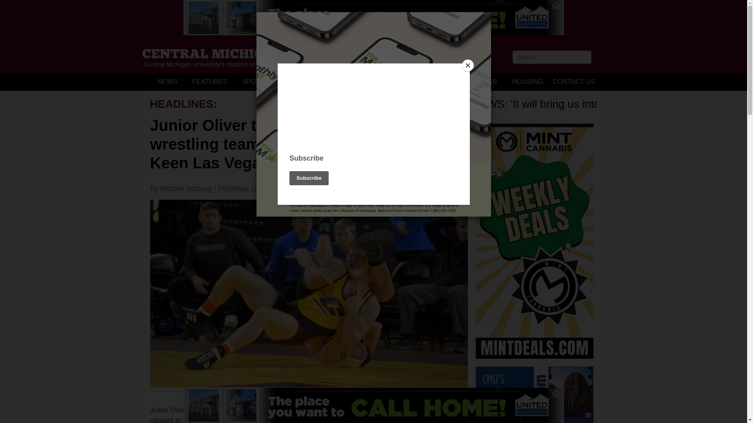  Describe the element at coordinates (475, 81) in the screenshot. I see `CLASSIFIEDS` at that location.